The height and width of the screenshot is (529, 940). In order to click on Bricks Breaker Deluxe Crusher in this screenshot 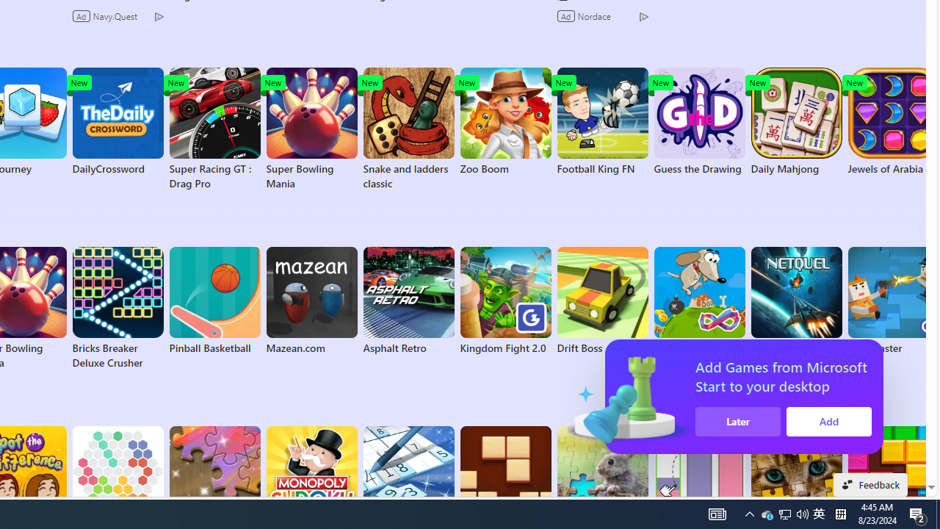, I will do `click(117, 309)`.